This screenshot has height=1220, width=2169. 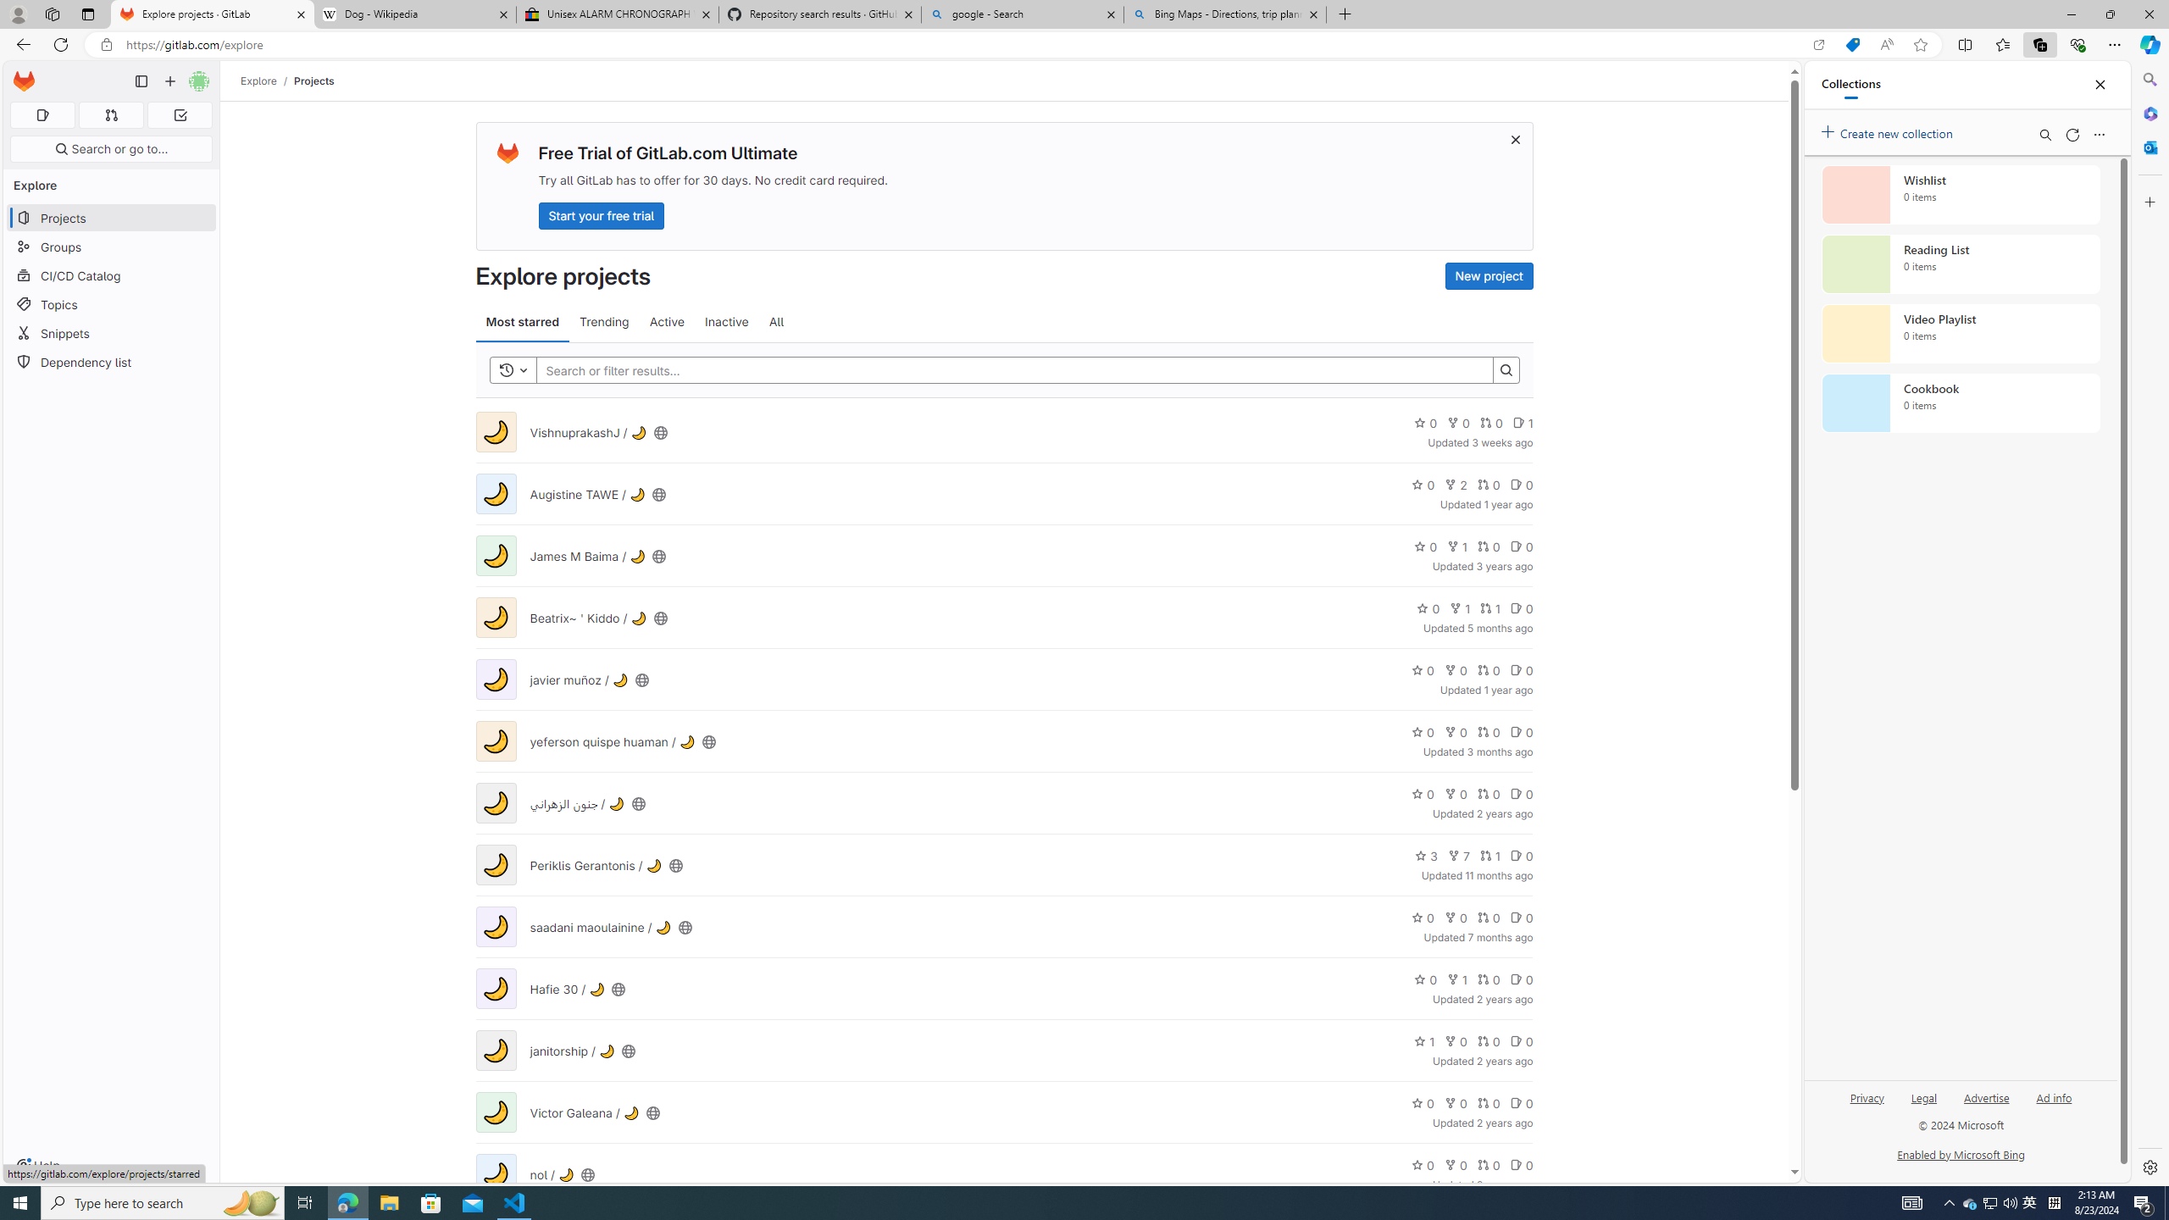 What do you see at coordinates (1986, 1096) in the screenshot?
I see `Advertise` at bounding box center [1986, 1096].